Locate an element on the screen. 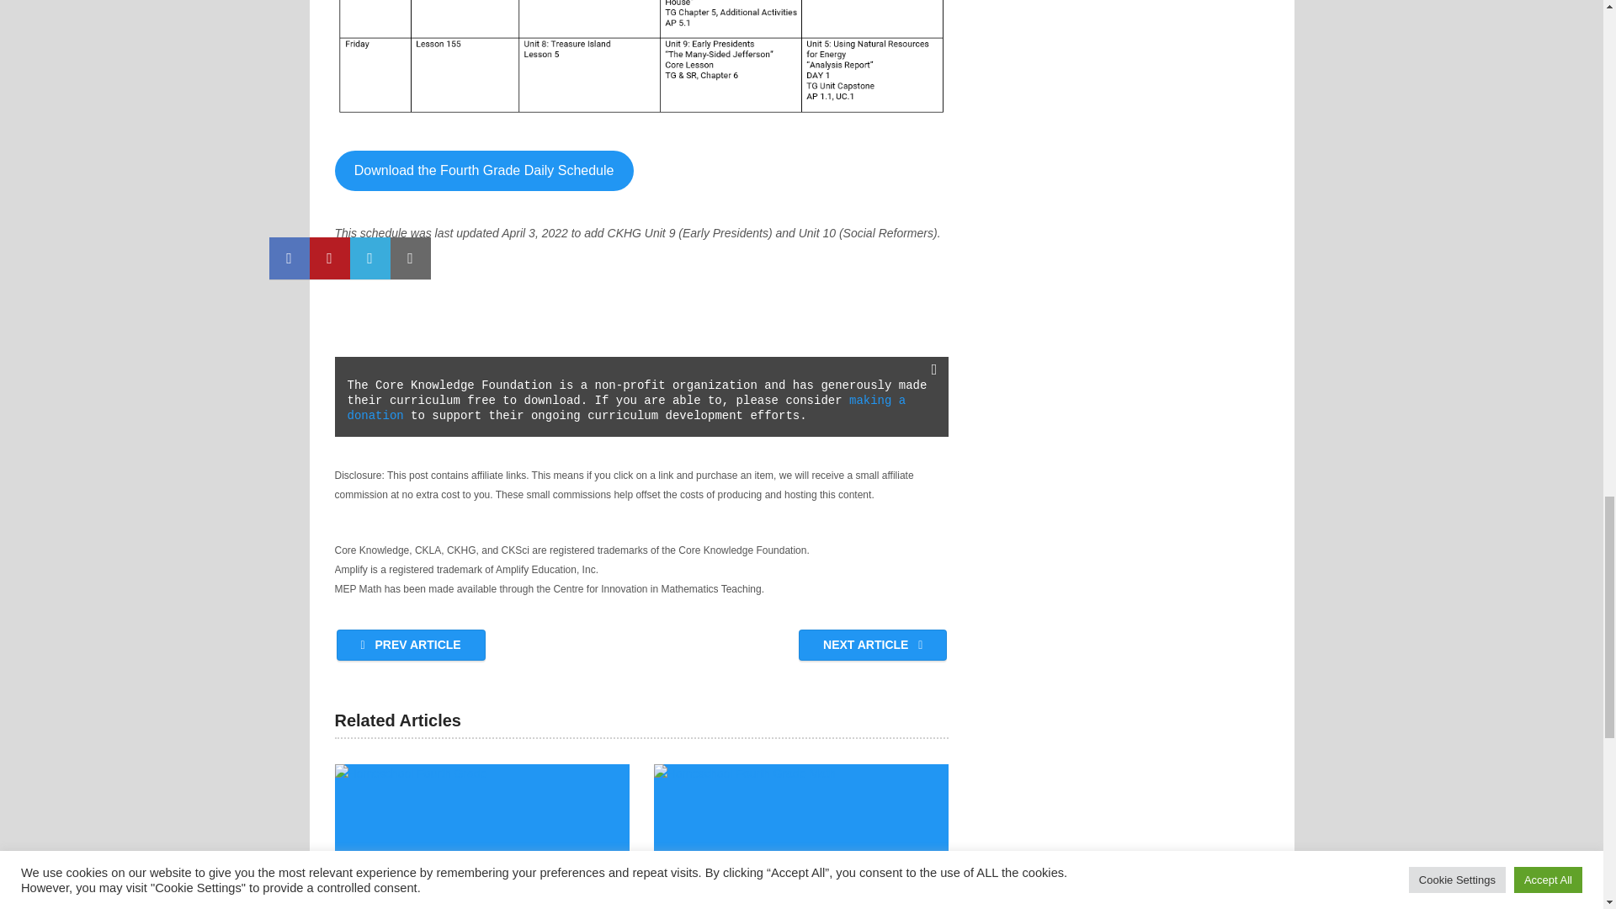 The image size is (1616, 909). Homeschool Fourth Grade is located at coordinates (481, 837).